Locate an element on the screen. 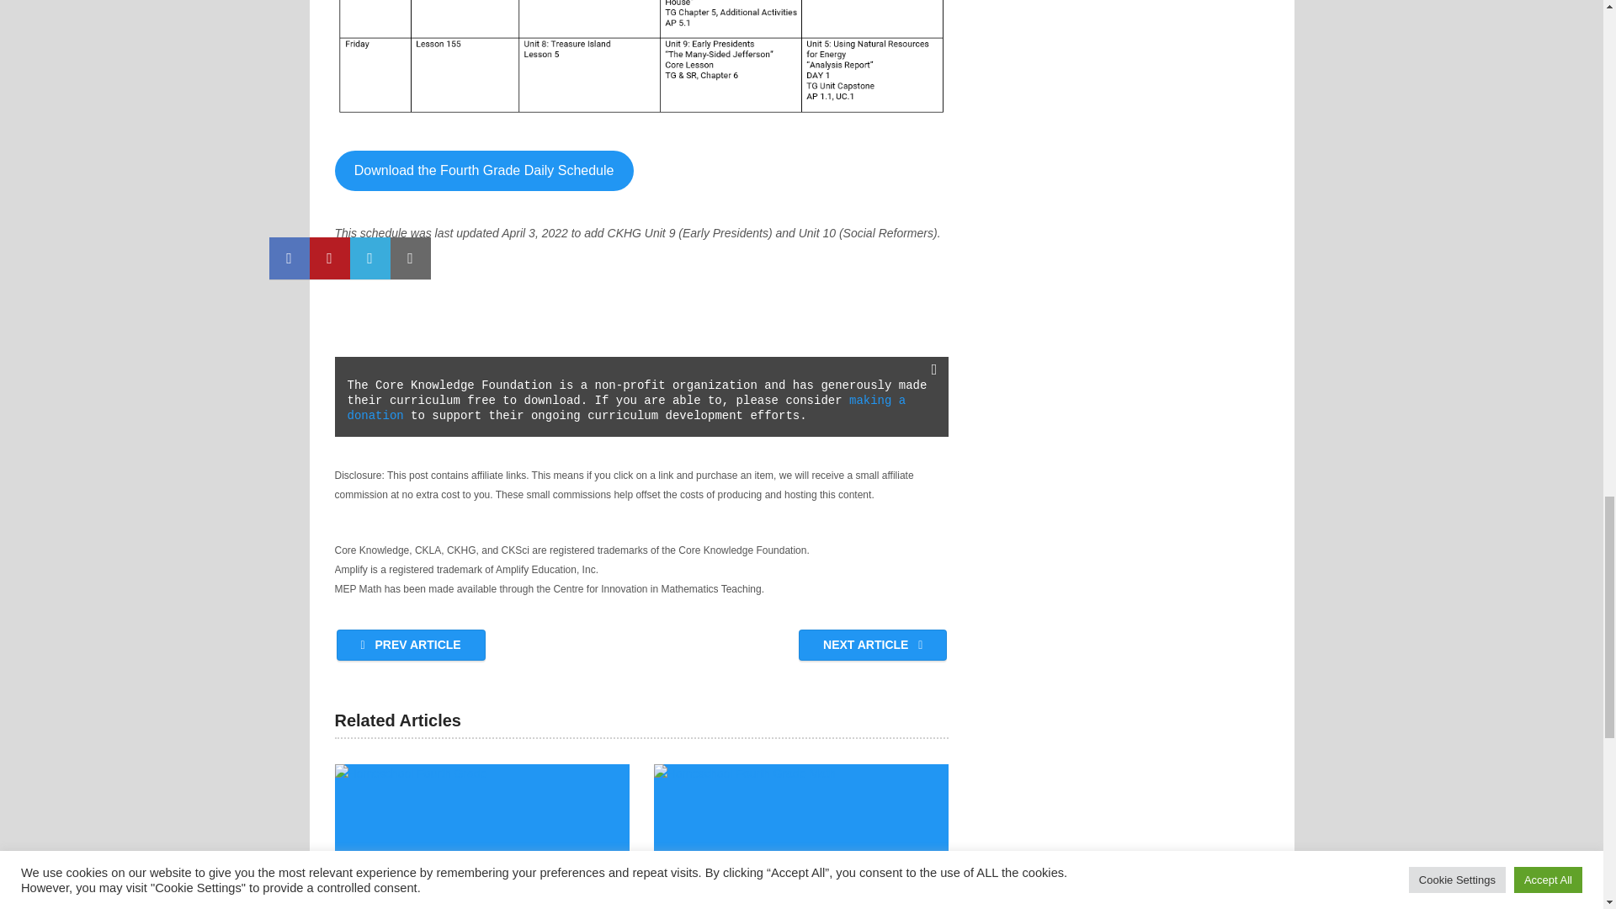 The image size is (1616, 909). Homeschool Fourth Grade is located at coordinates (481, 837).